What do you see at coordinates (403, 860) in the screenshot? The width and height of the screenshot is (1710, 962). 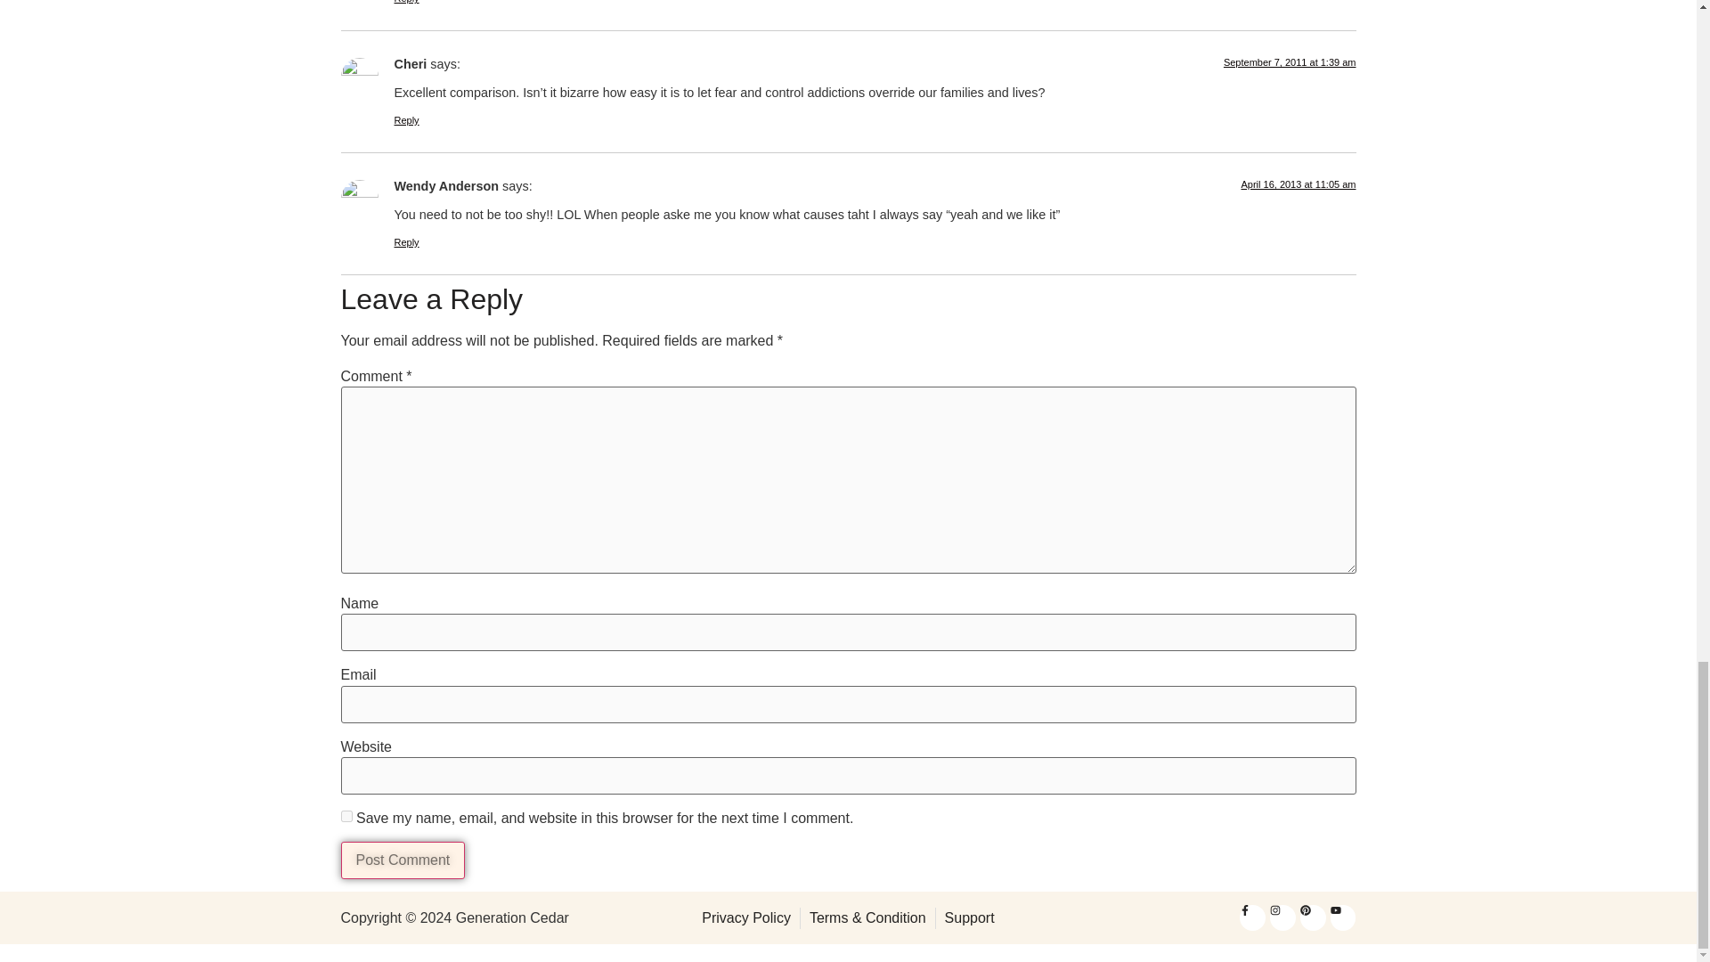 I see `Post Comment` at bounding box center [403, 860].